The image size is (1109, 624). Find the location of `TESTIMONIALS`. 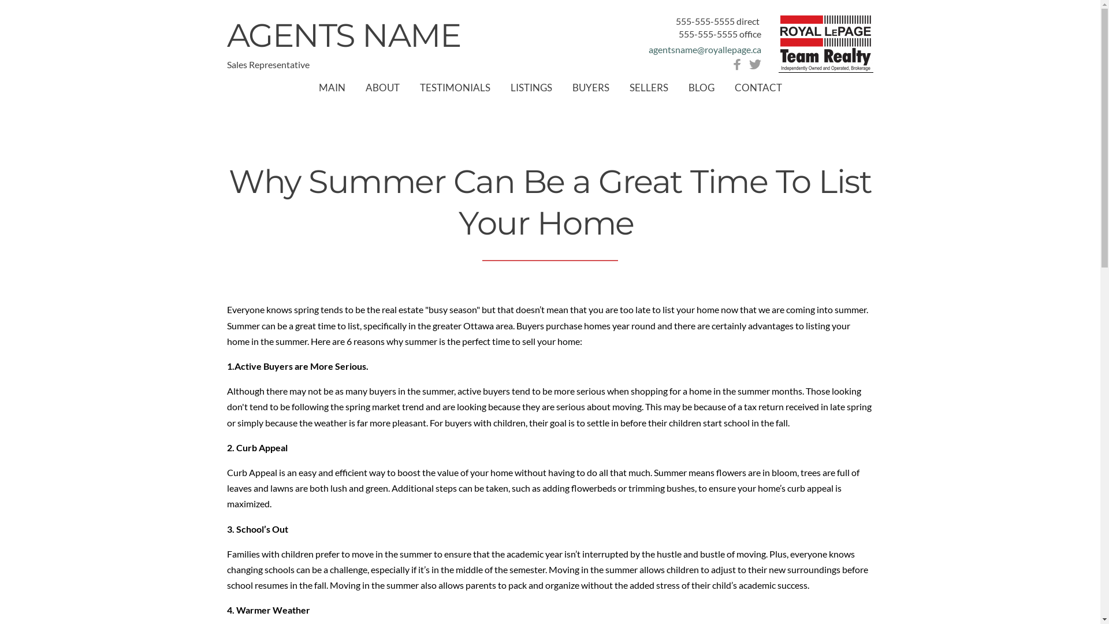

TESTIMONIALS is located at coordinates (455, 88).